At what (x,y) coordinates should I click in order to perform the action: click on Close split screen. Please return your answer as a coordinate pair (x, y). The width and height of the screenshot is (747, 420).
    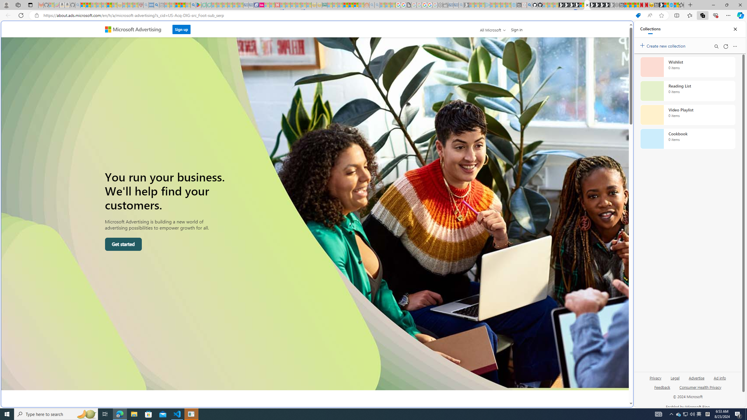
    Looking at the image, I should click on (620, 29).